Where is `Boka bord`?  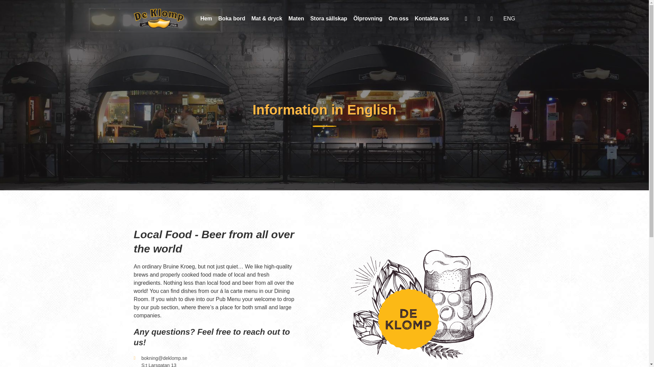 Boka bord is located at coordinates (232, 18).